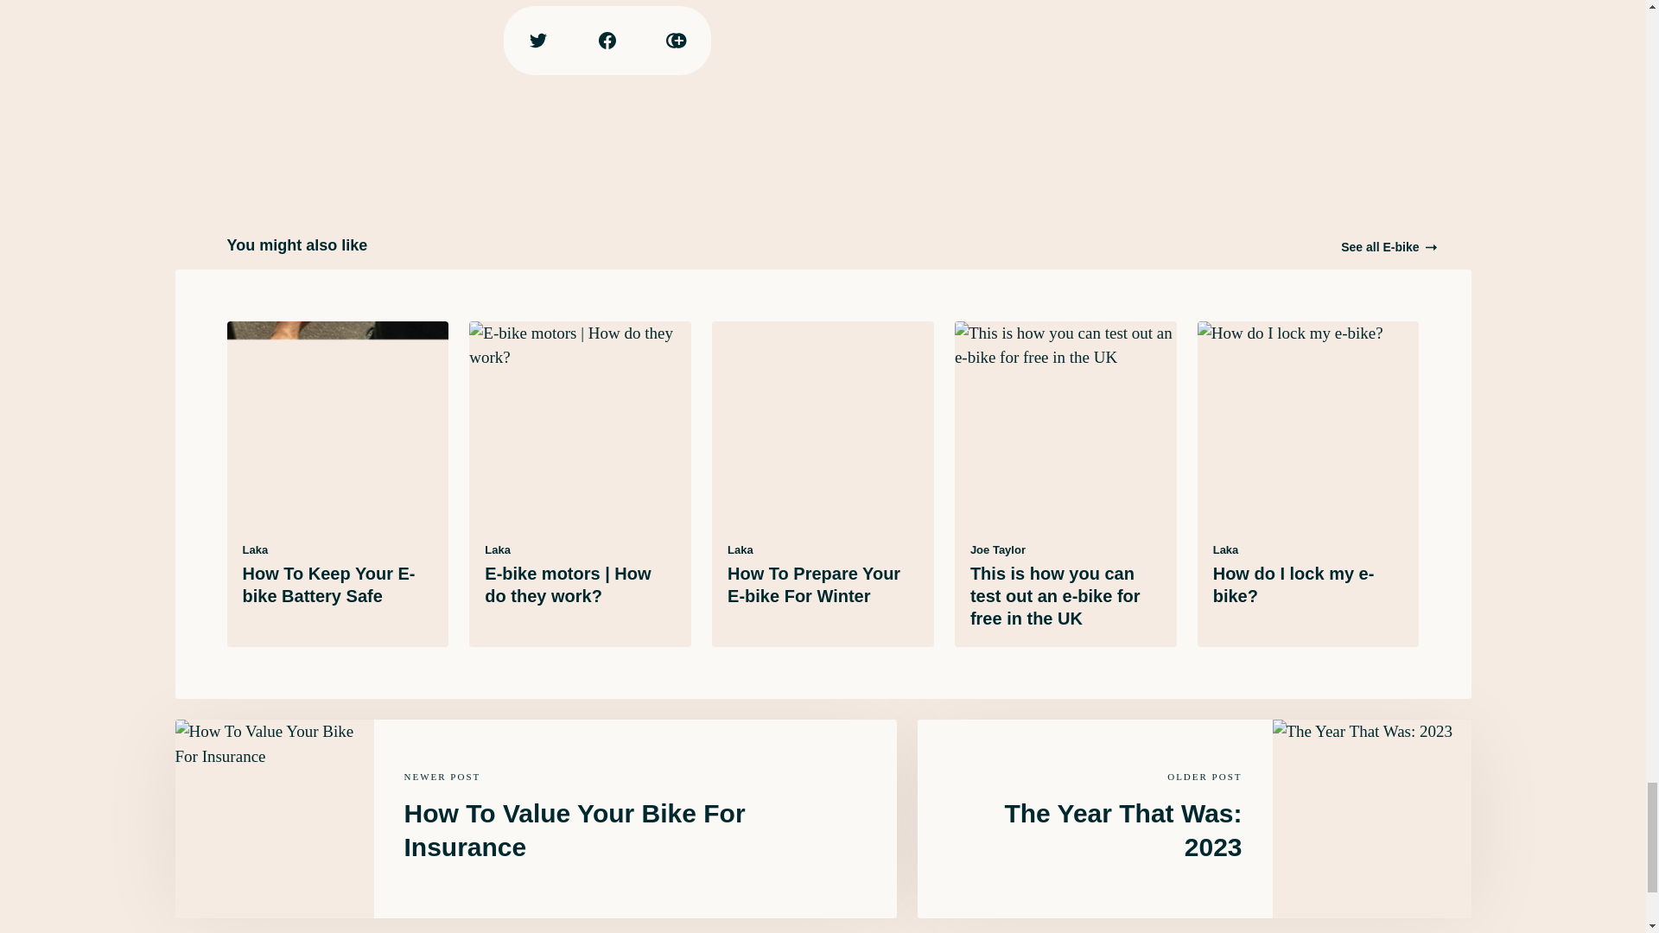 This screenshot has width=1659, height=933. I want to click on How To Prepare Your E-bike For Winter, so click(814, 584).